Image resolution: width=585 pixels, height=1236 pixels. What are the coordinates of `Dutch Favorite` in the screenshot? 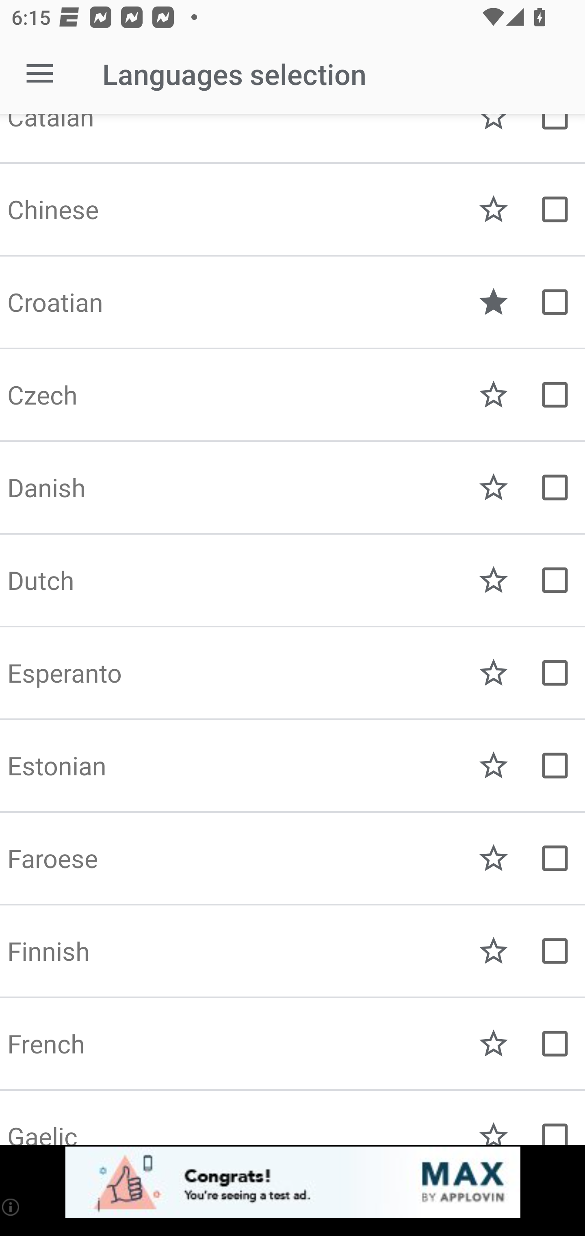 It's located at (292, 580).